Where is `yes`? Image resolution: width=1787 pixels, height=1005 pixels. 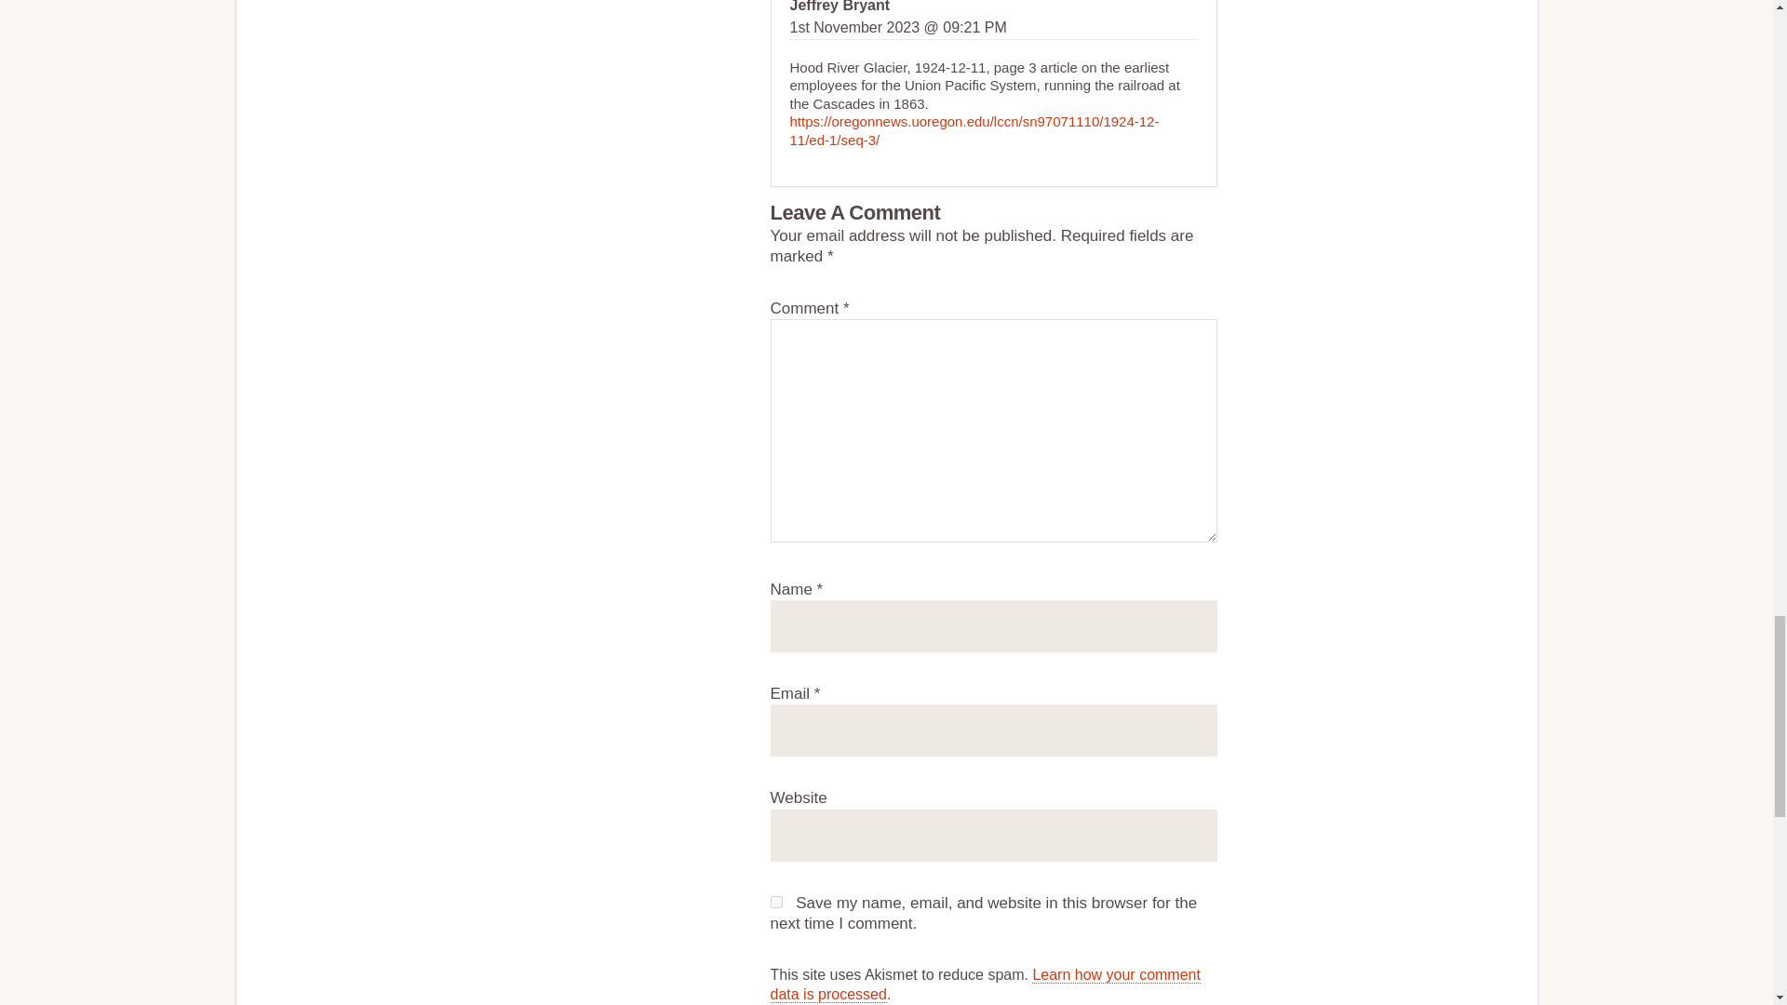
yes is located at coordinates (776, 903).